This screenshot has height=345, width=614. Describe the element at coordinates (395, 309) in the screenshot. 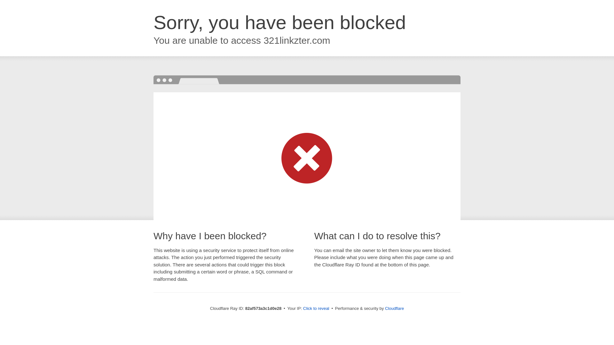

I see `Cloudflare` at that location.